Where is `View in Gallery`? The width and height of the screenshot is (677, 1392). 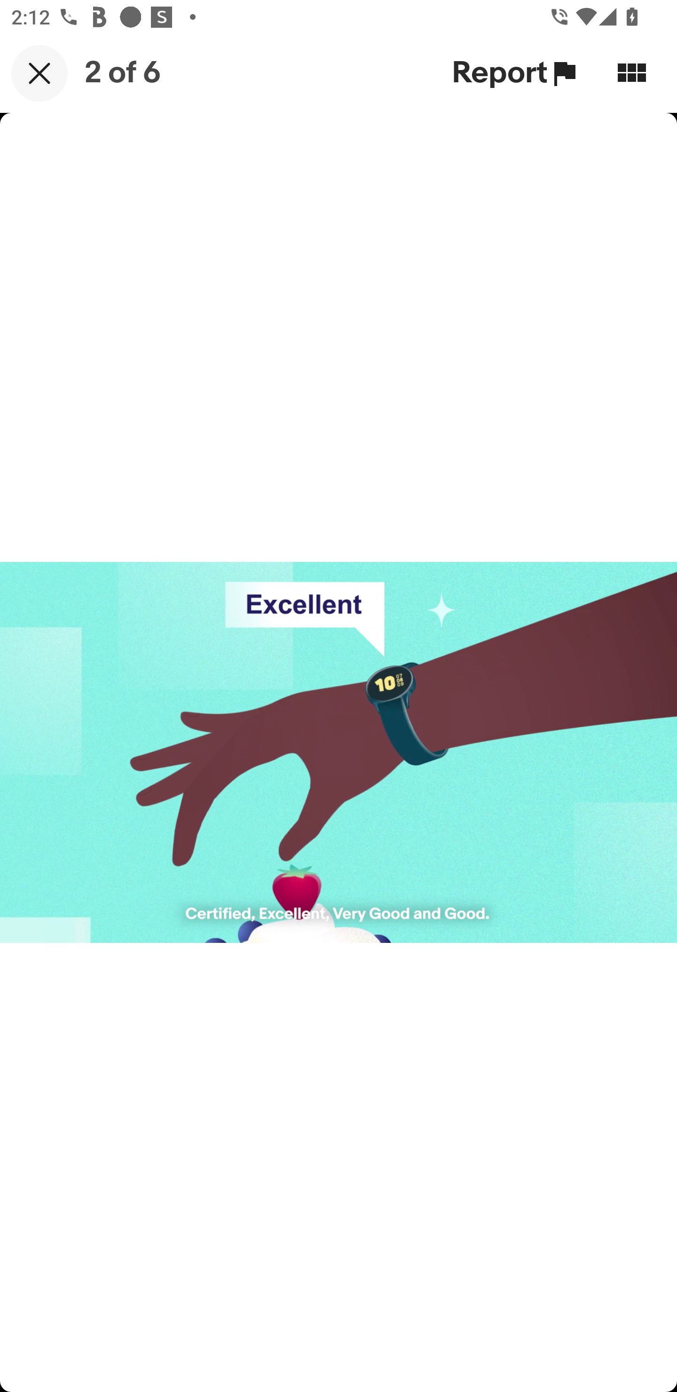
View in Gallery is located at coordinates (631, 72).